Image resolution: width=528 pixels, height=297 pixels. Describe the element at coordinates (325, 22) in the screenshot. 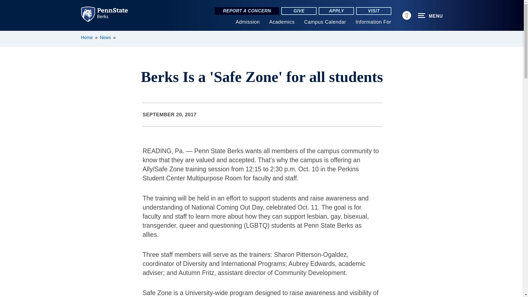

I see `Campus Calendar` at that location.